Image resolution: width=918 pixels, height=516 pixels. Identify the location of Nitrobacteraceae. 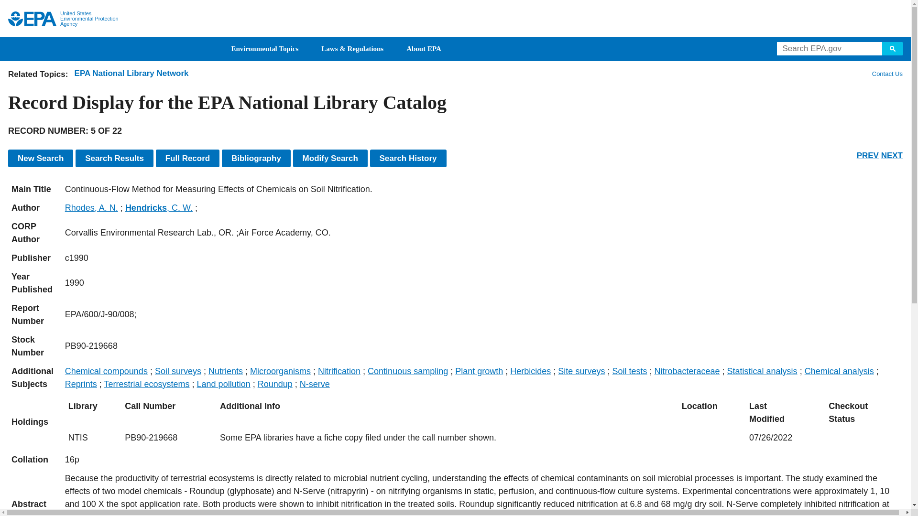
(687, 371).